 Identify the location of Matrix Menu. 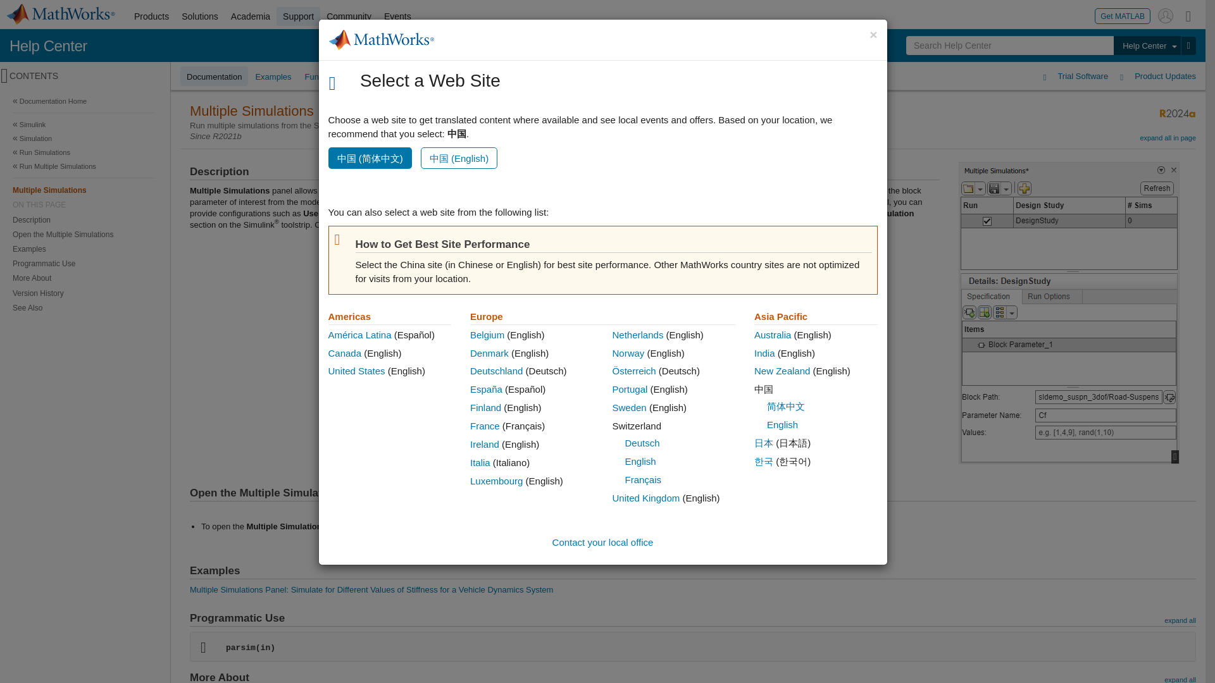
(1188, 15).